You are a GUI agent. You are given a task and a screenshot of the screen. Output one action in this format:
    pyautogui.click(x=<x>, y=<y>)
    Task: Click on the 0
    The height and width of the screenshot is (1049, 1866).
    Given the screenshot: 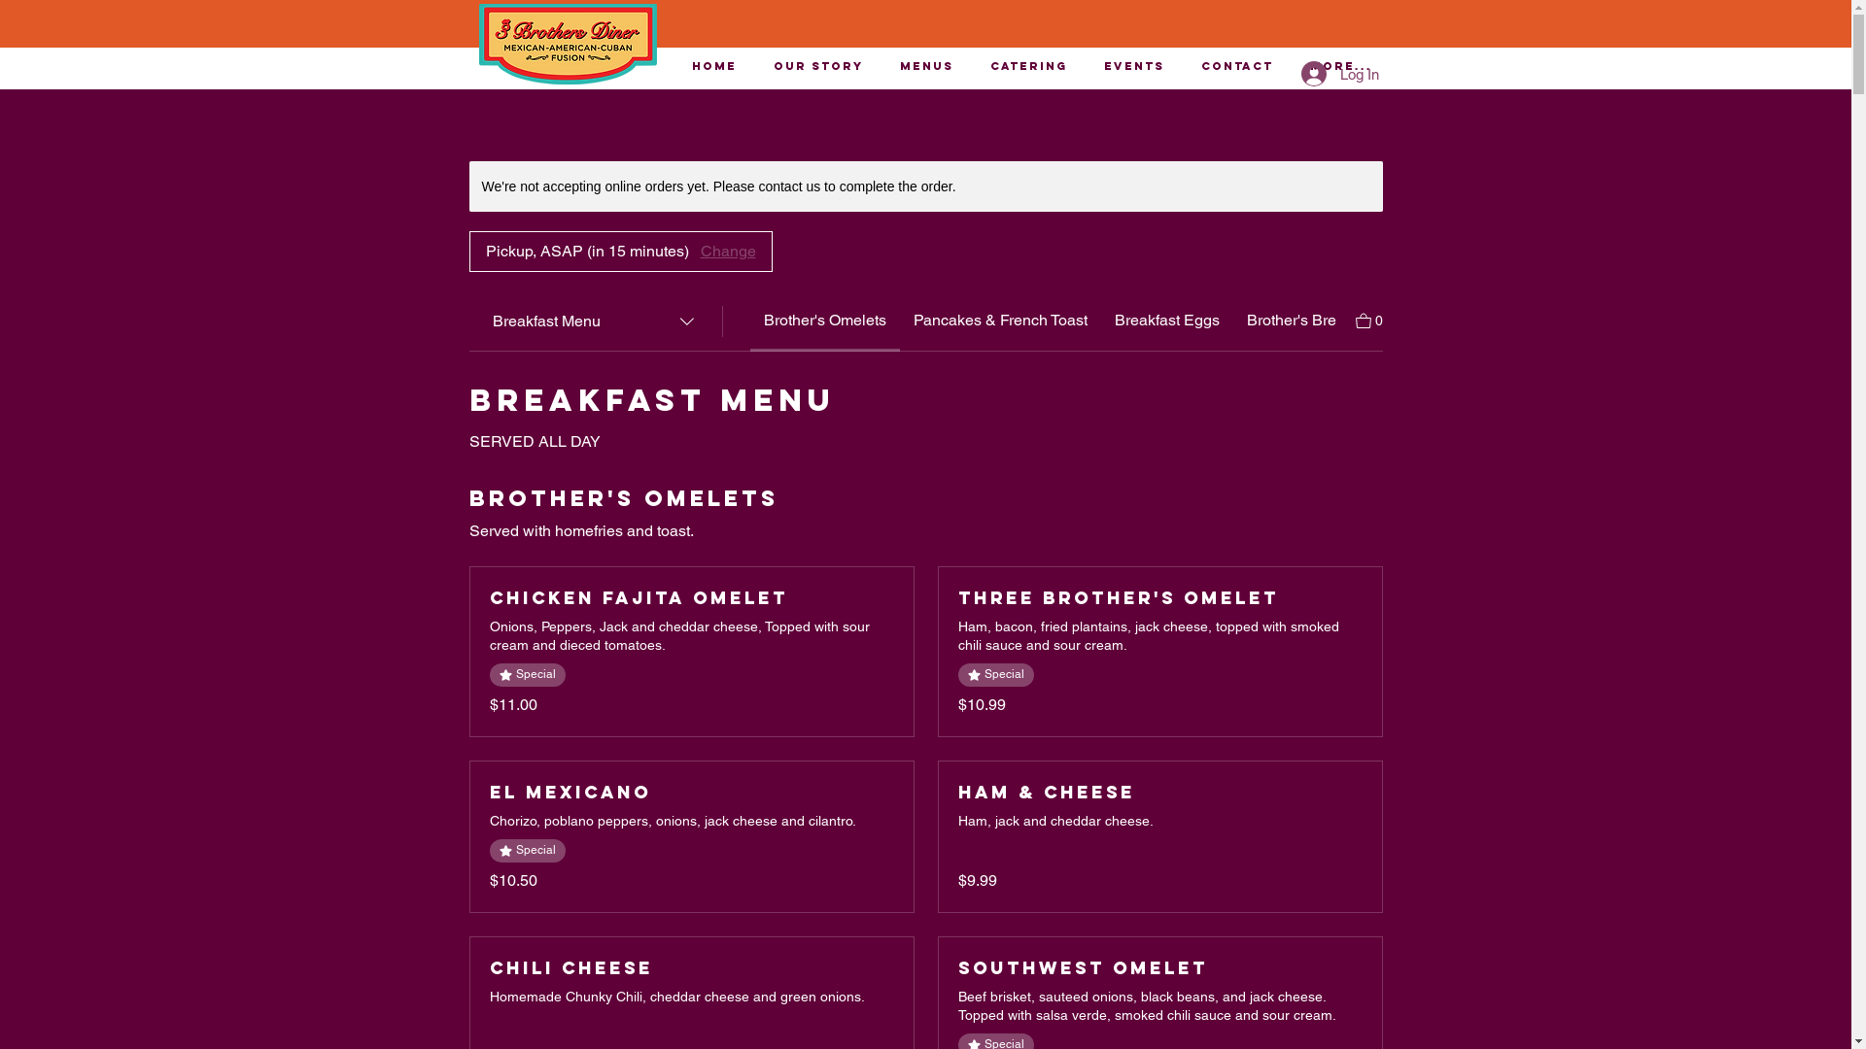 What is the action you would take?
    pyautogui.click(x=1368, y=319)
    